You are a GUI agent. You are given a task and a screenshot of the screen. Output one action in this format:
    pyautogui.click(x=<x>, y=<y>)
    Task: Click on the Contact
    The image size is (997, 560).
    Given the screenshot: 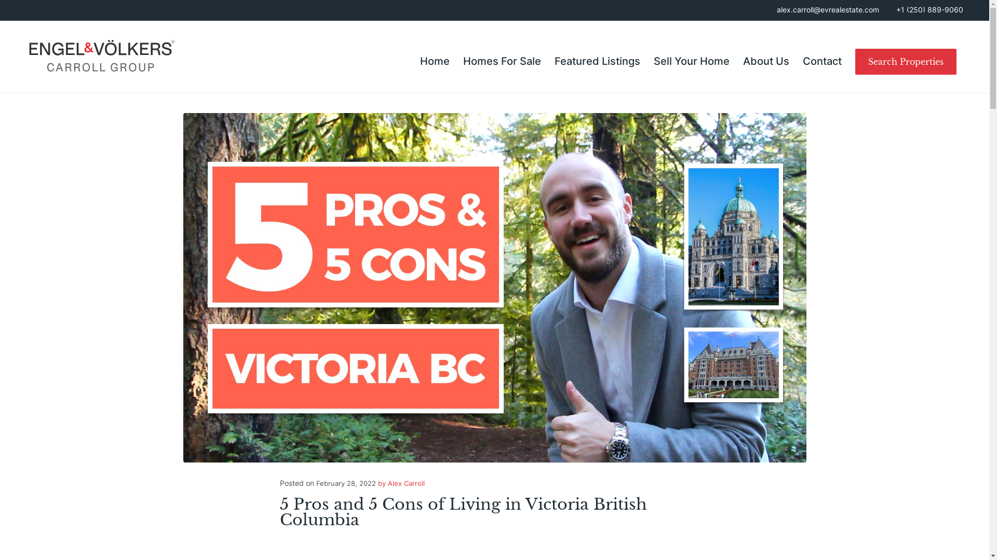 What is the action you would take?
    pyautogui.click(x=823, y=61)
    